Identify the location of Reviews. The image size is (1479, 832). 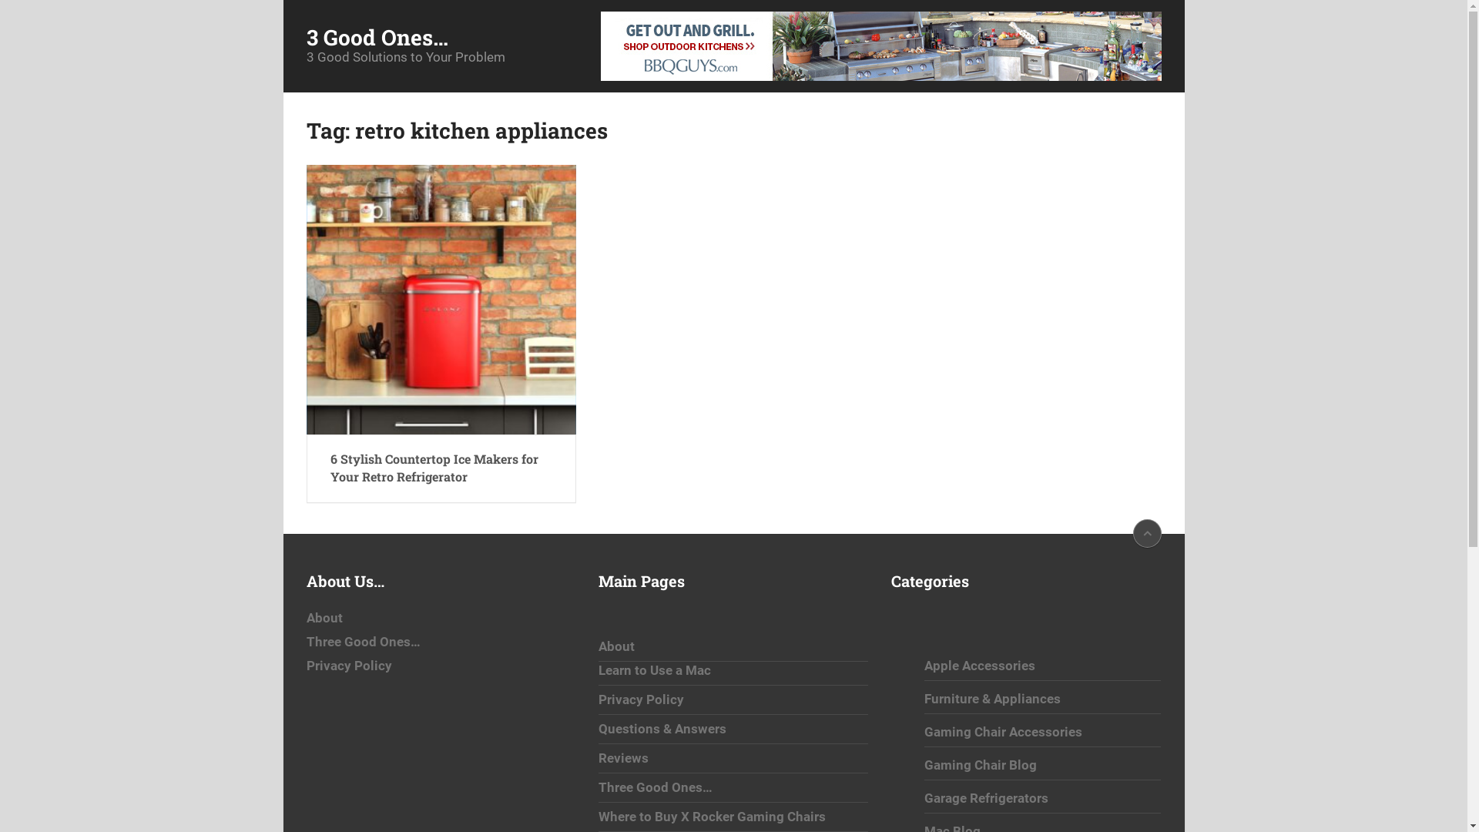
(624, 758).